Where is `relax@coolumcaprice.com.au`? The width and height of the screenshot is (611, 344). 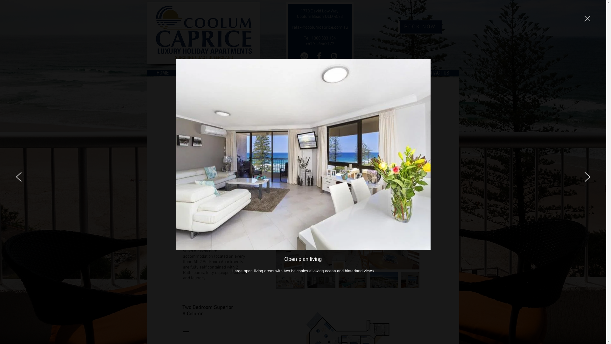 relax@coolumcaprice.com.au is located at coordinates (320, 27).